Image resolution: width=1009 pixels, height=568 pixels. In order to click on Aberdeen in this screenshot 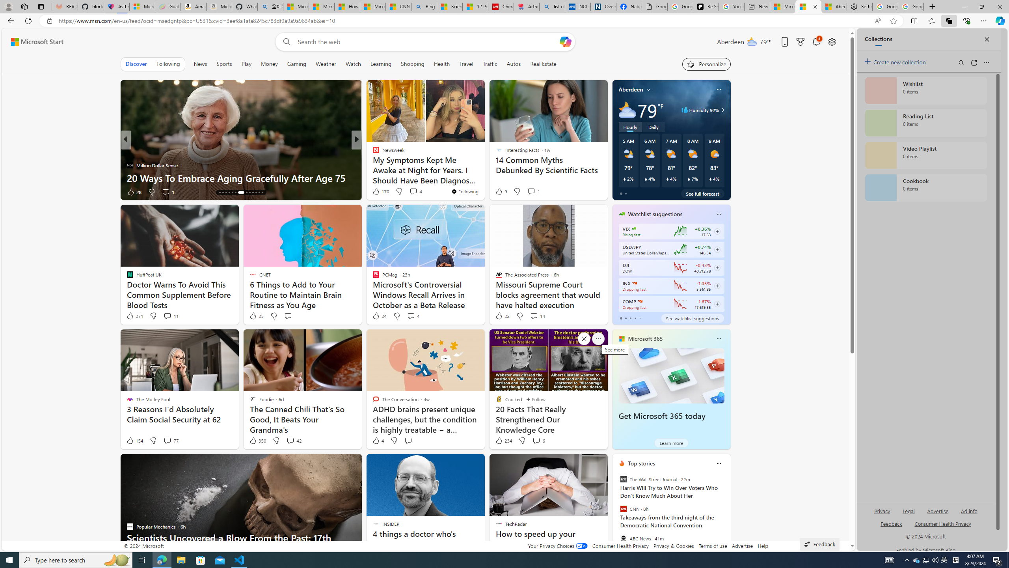, I will do `click(631, 89)`.